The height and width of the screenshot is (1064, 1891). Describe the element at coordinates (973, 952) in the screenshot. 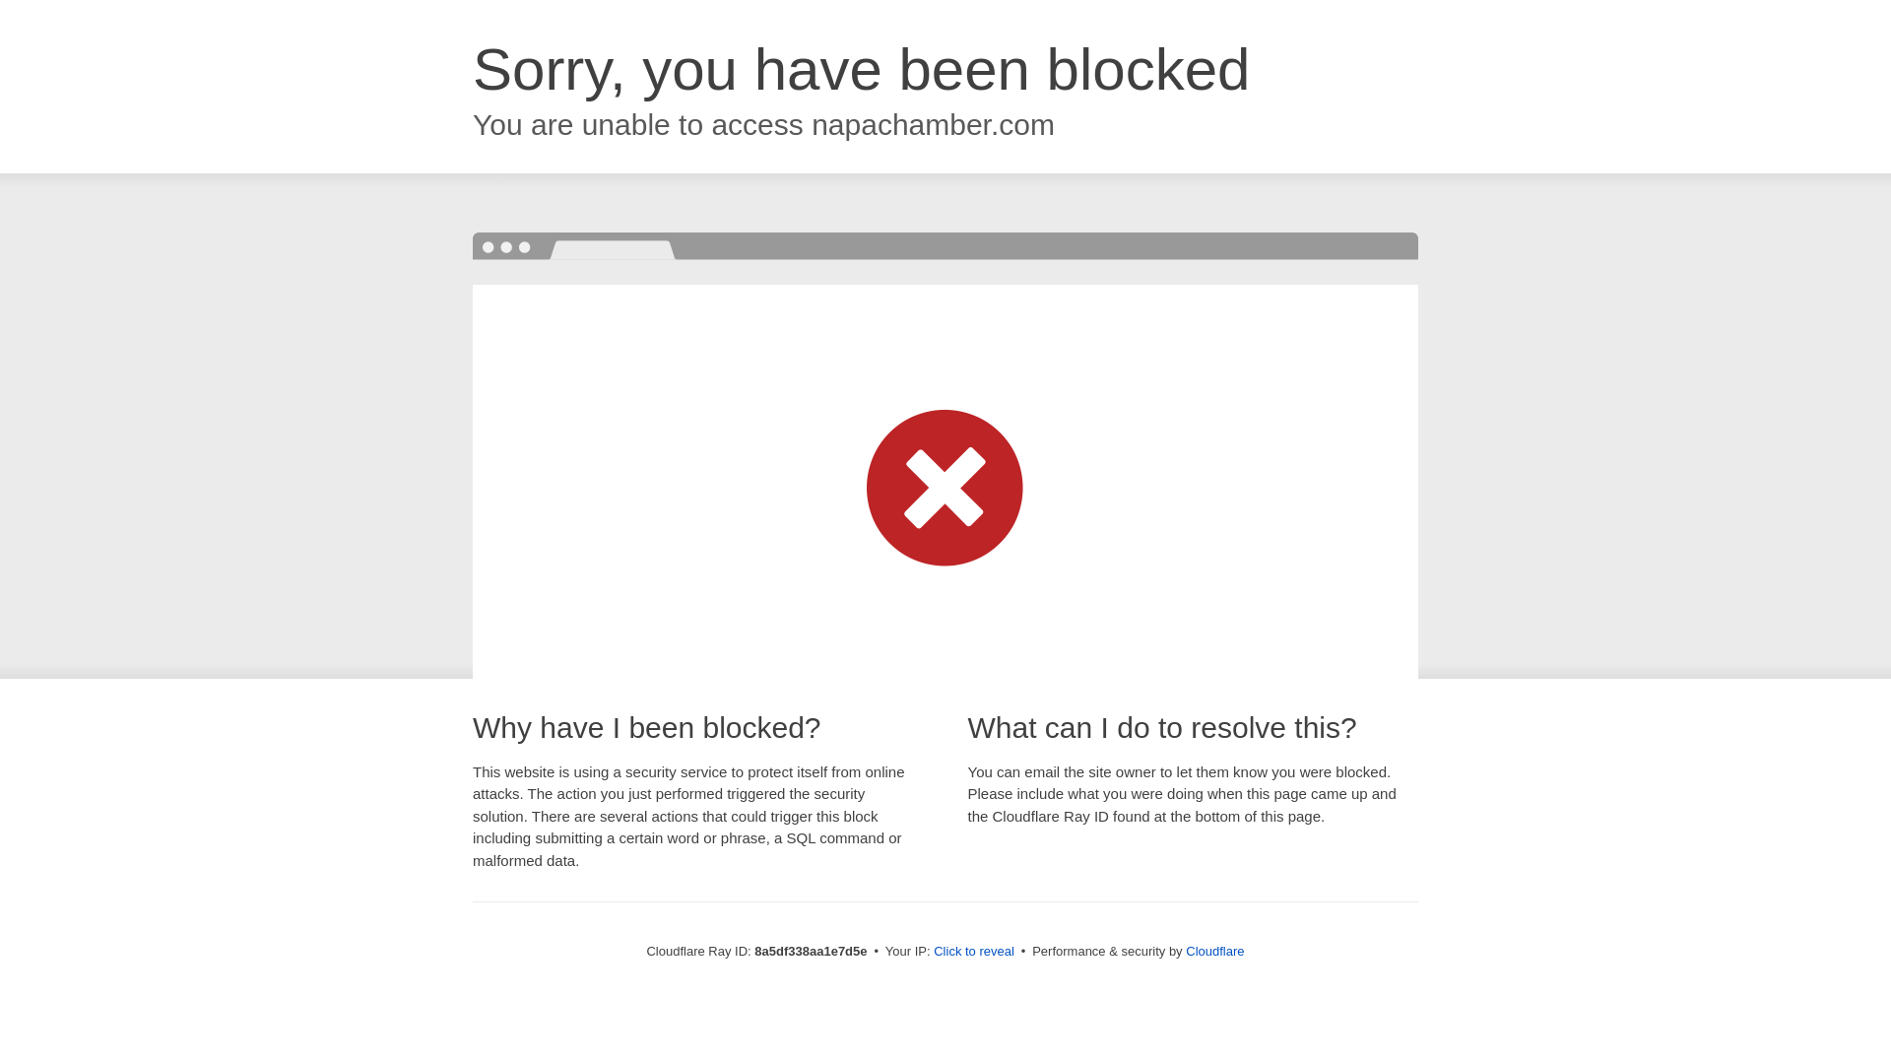

I see `Click to reveal` at that location.